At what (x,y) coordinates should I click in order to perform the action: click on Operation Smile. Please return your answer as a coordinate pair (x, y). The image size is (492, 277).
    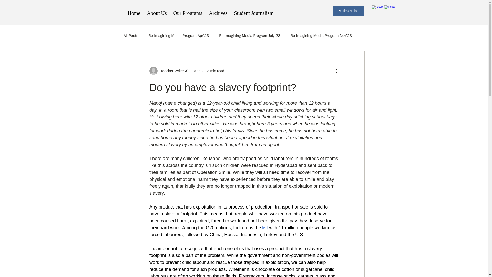
    Looking at the image, I should click on (214, 172).